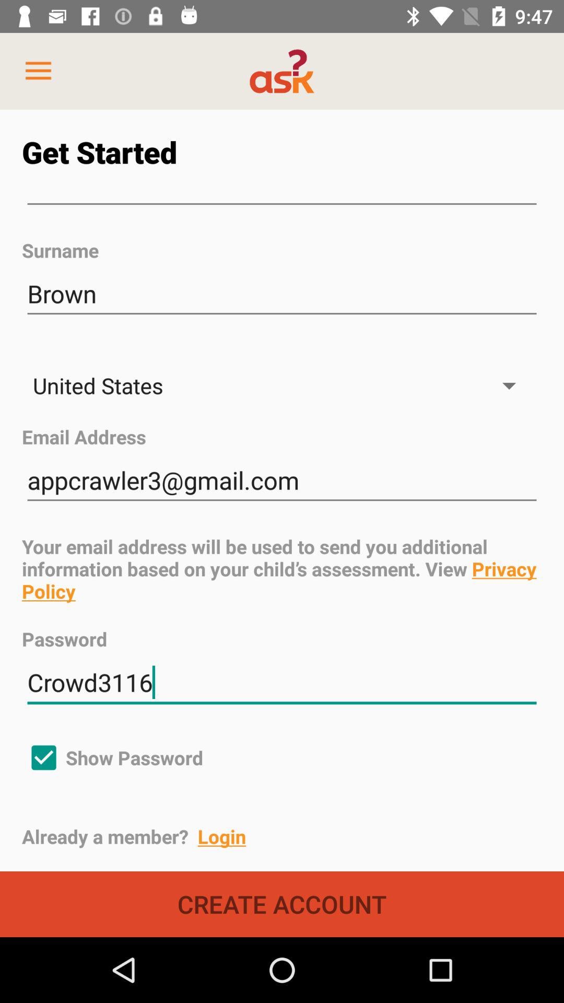  What do you see at coordinates (282, 481) in the screenshot?
I see `press the item above your email address item` at bounding box center [282, 481].